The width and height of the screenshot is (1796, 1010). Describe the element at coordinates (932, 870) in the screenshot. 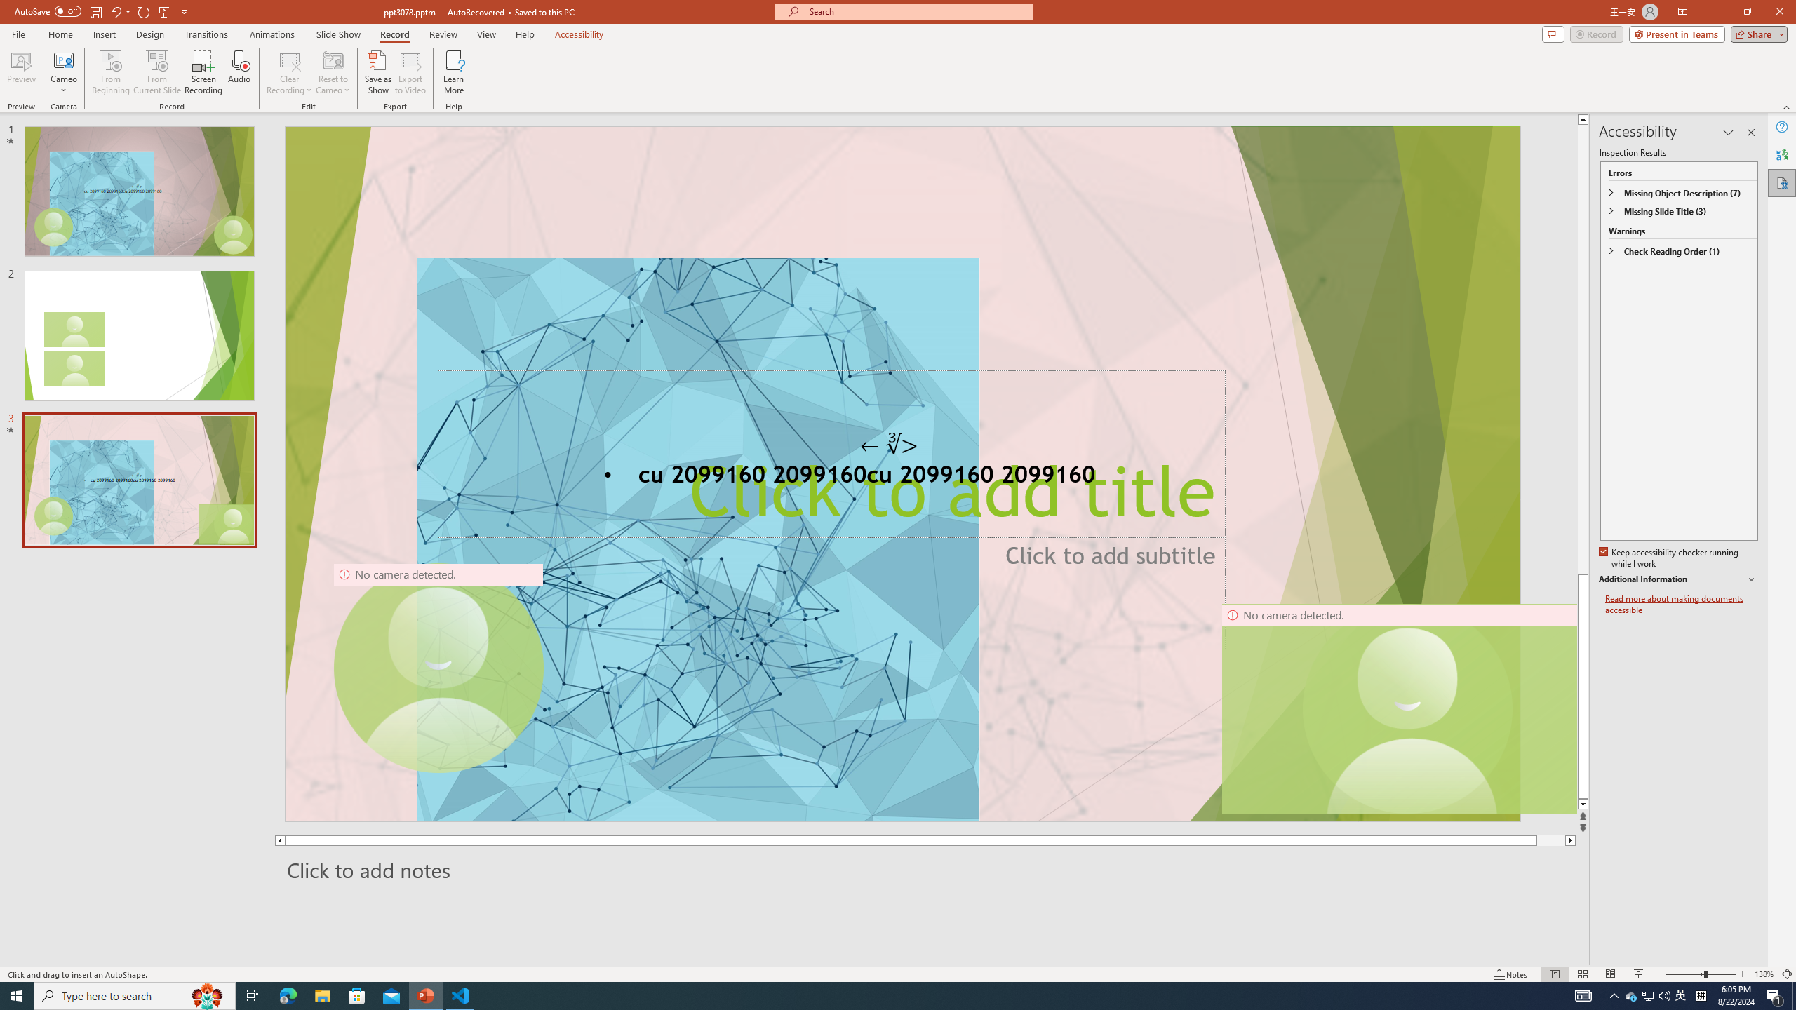

I see `Slide Notes` at that location.